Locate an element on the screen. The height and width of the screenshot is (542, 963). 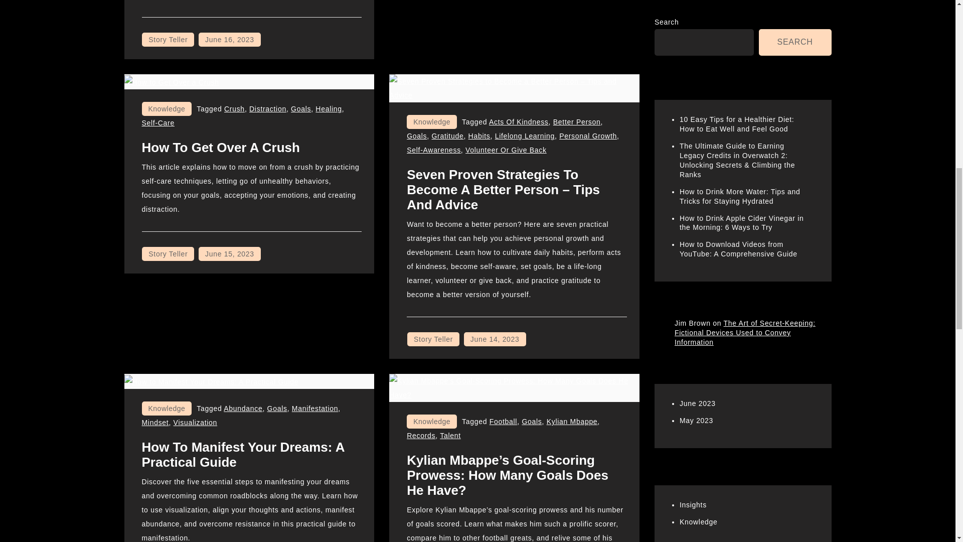
Self-Care is located at coordinates (157, 122).